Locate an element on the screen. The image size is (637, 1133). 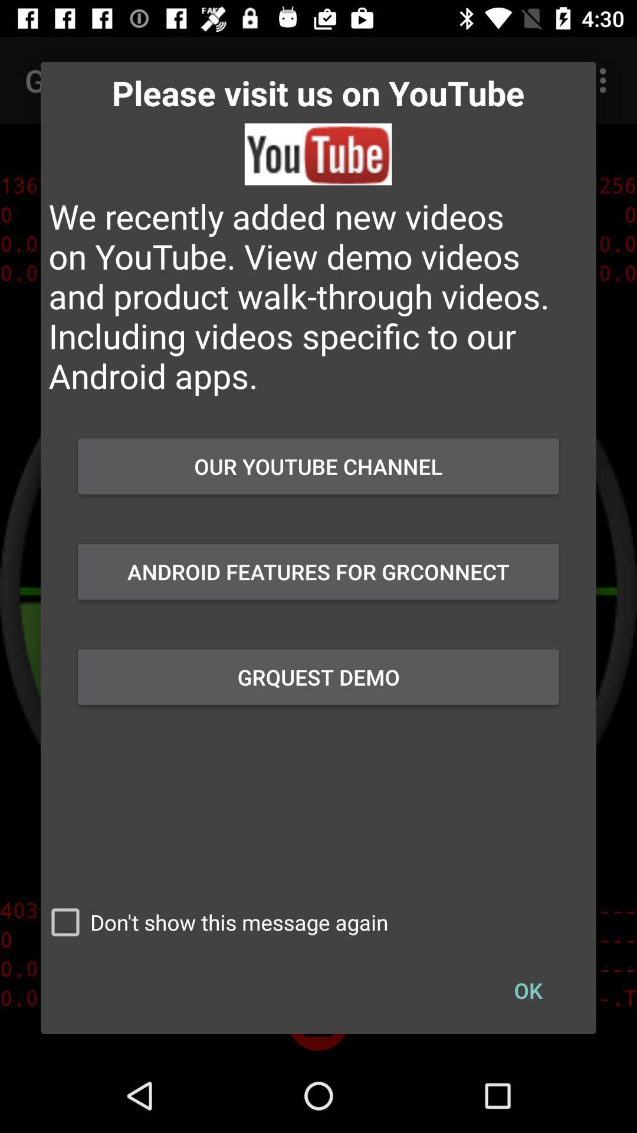
choose the icon below the android features for icon is located at coordinates (318, 677).